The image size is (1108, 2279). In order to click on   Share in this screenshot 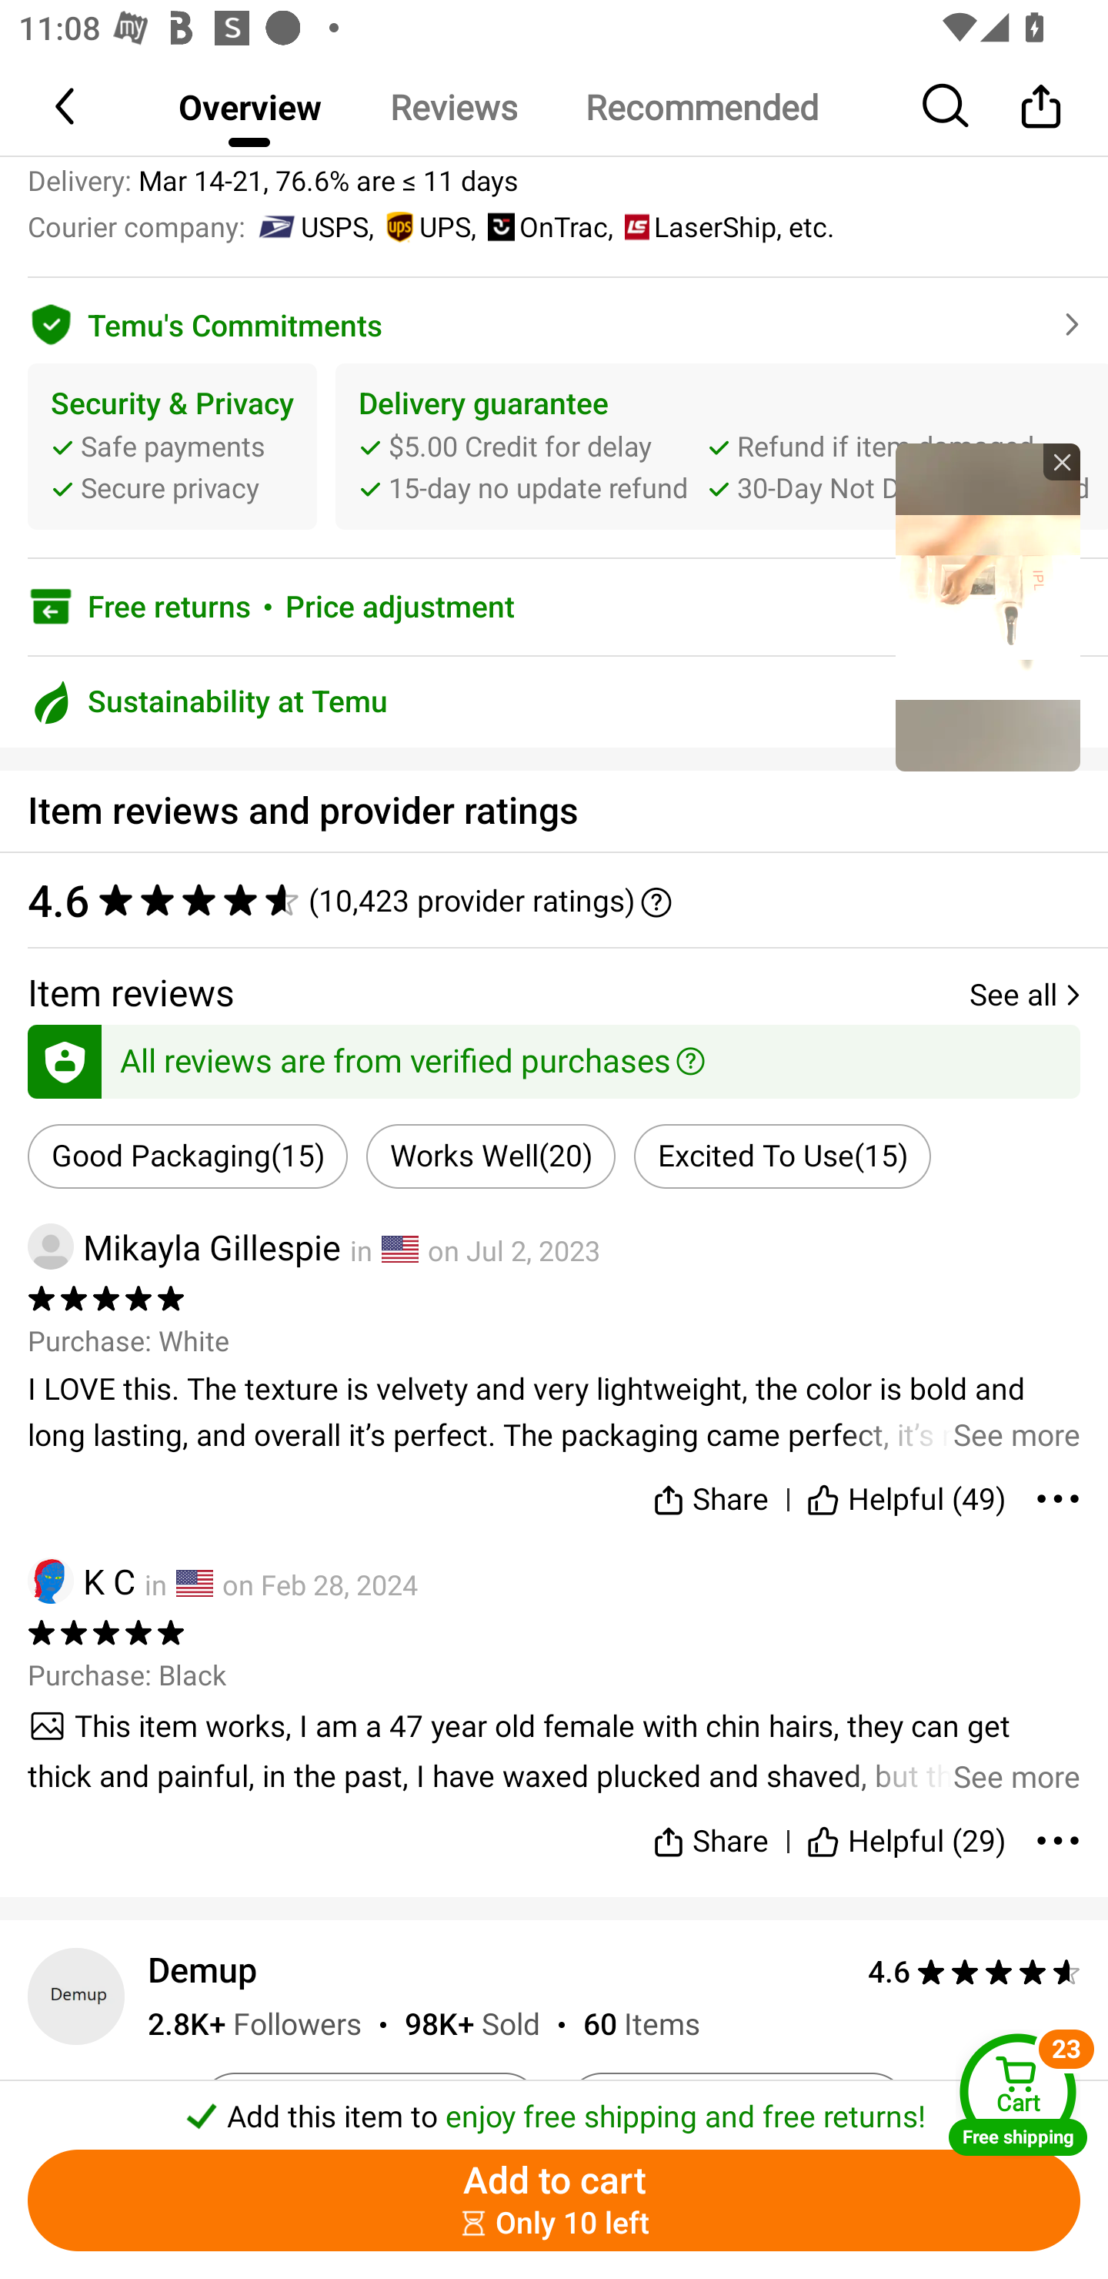, I will do `click(711, 1494)`.